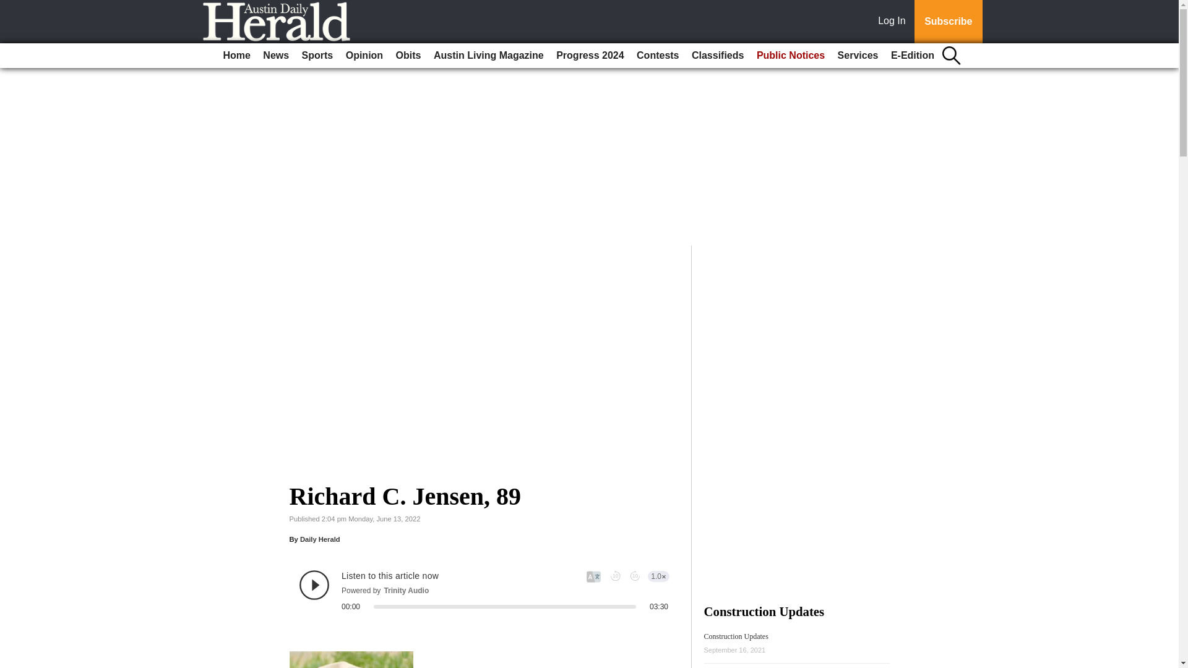 The image size is (1188, 668). What do you see at coordinates (364, 56) in the screenshot?
I see `Opinion` at bounding box center [364, 56].